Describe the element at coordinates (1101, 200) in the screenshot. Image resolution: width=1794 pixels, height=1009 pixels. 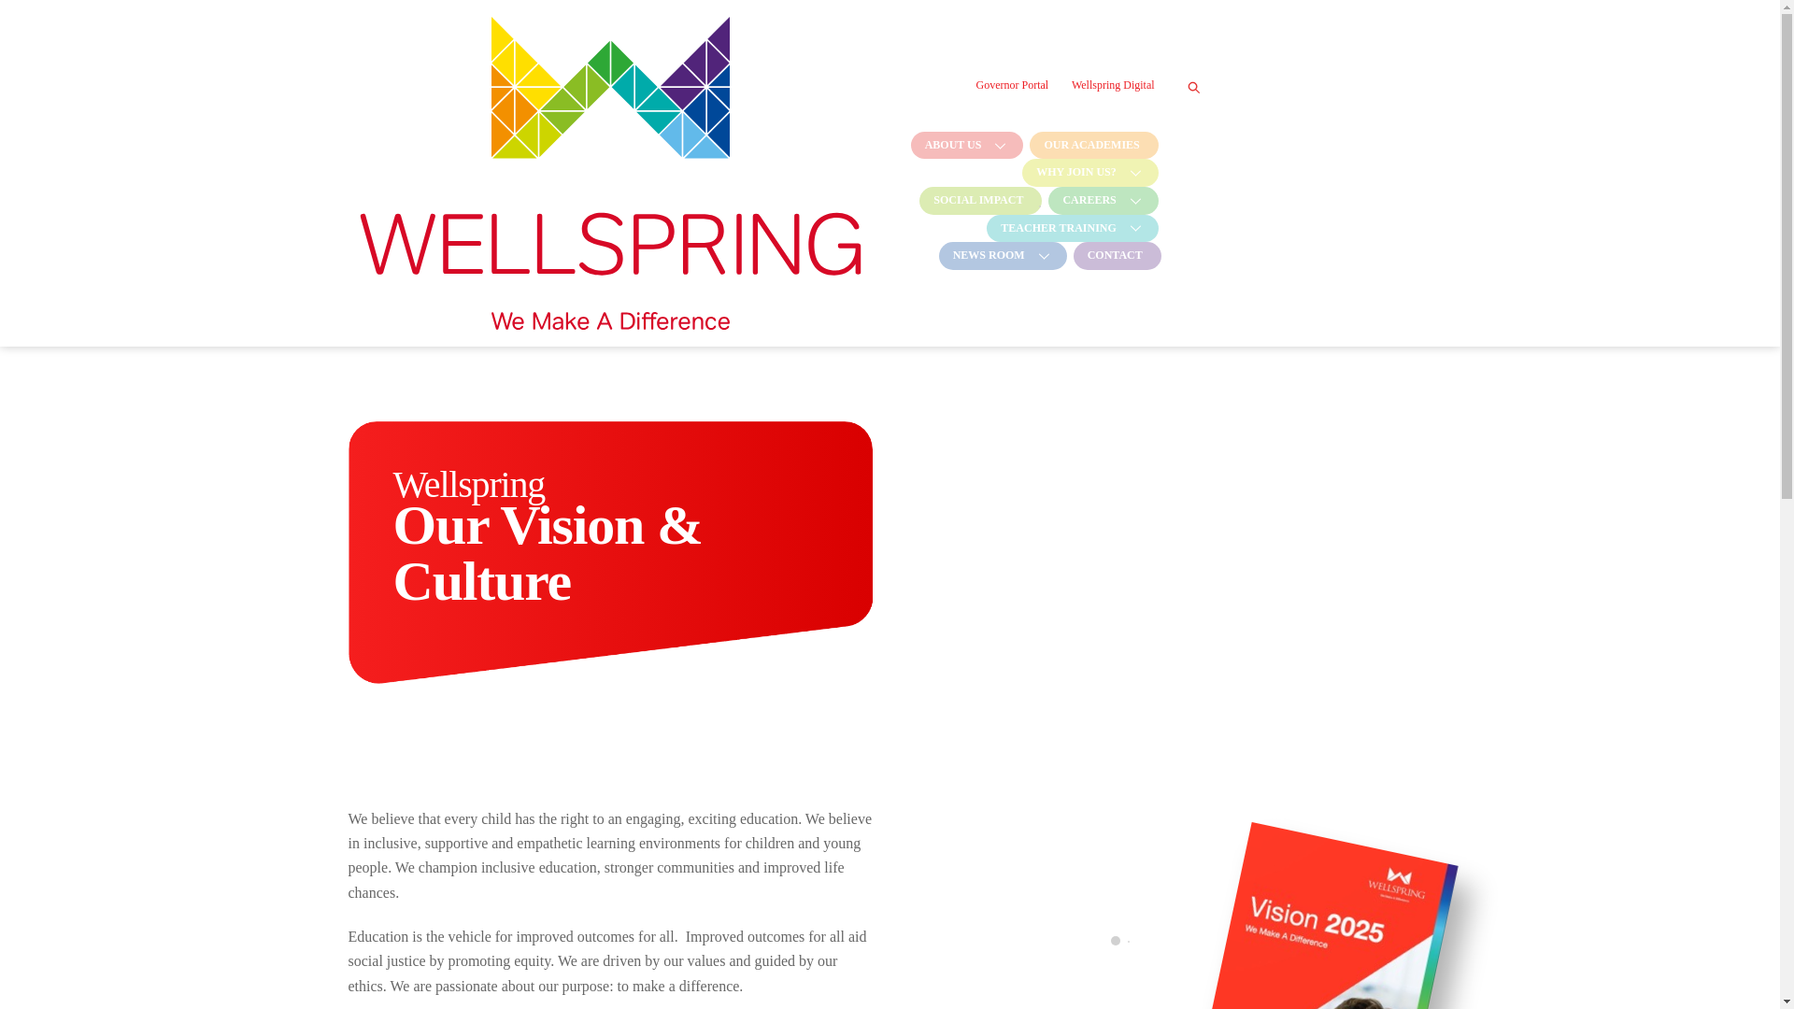
I see `CAREERS` at that location.